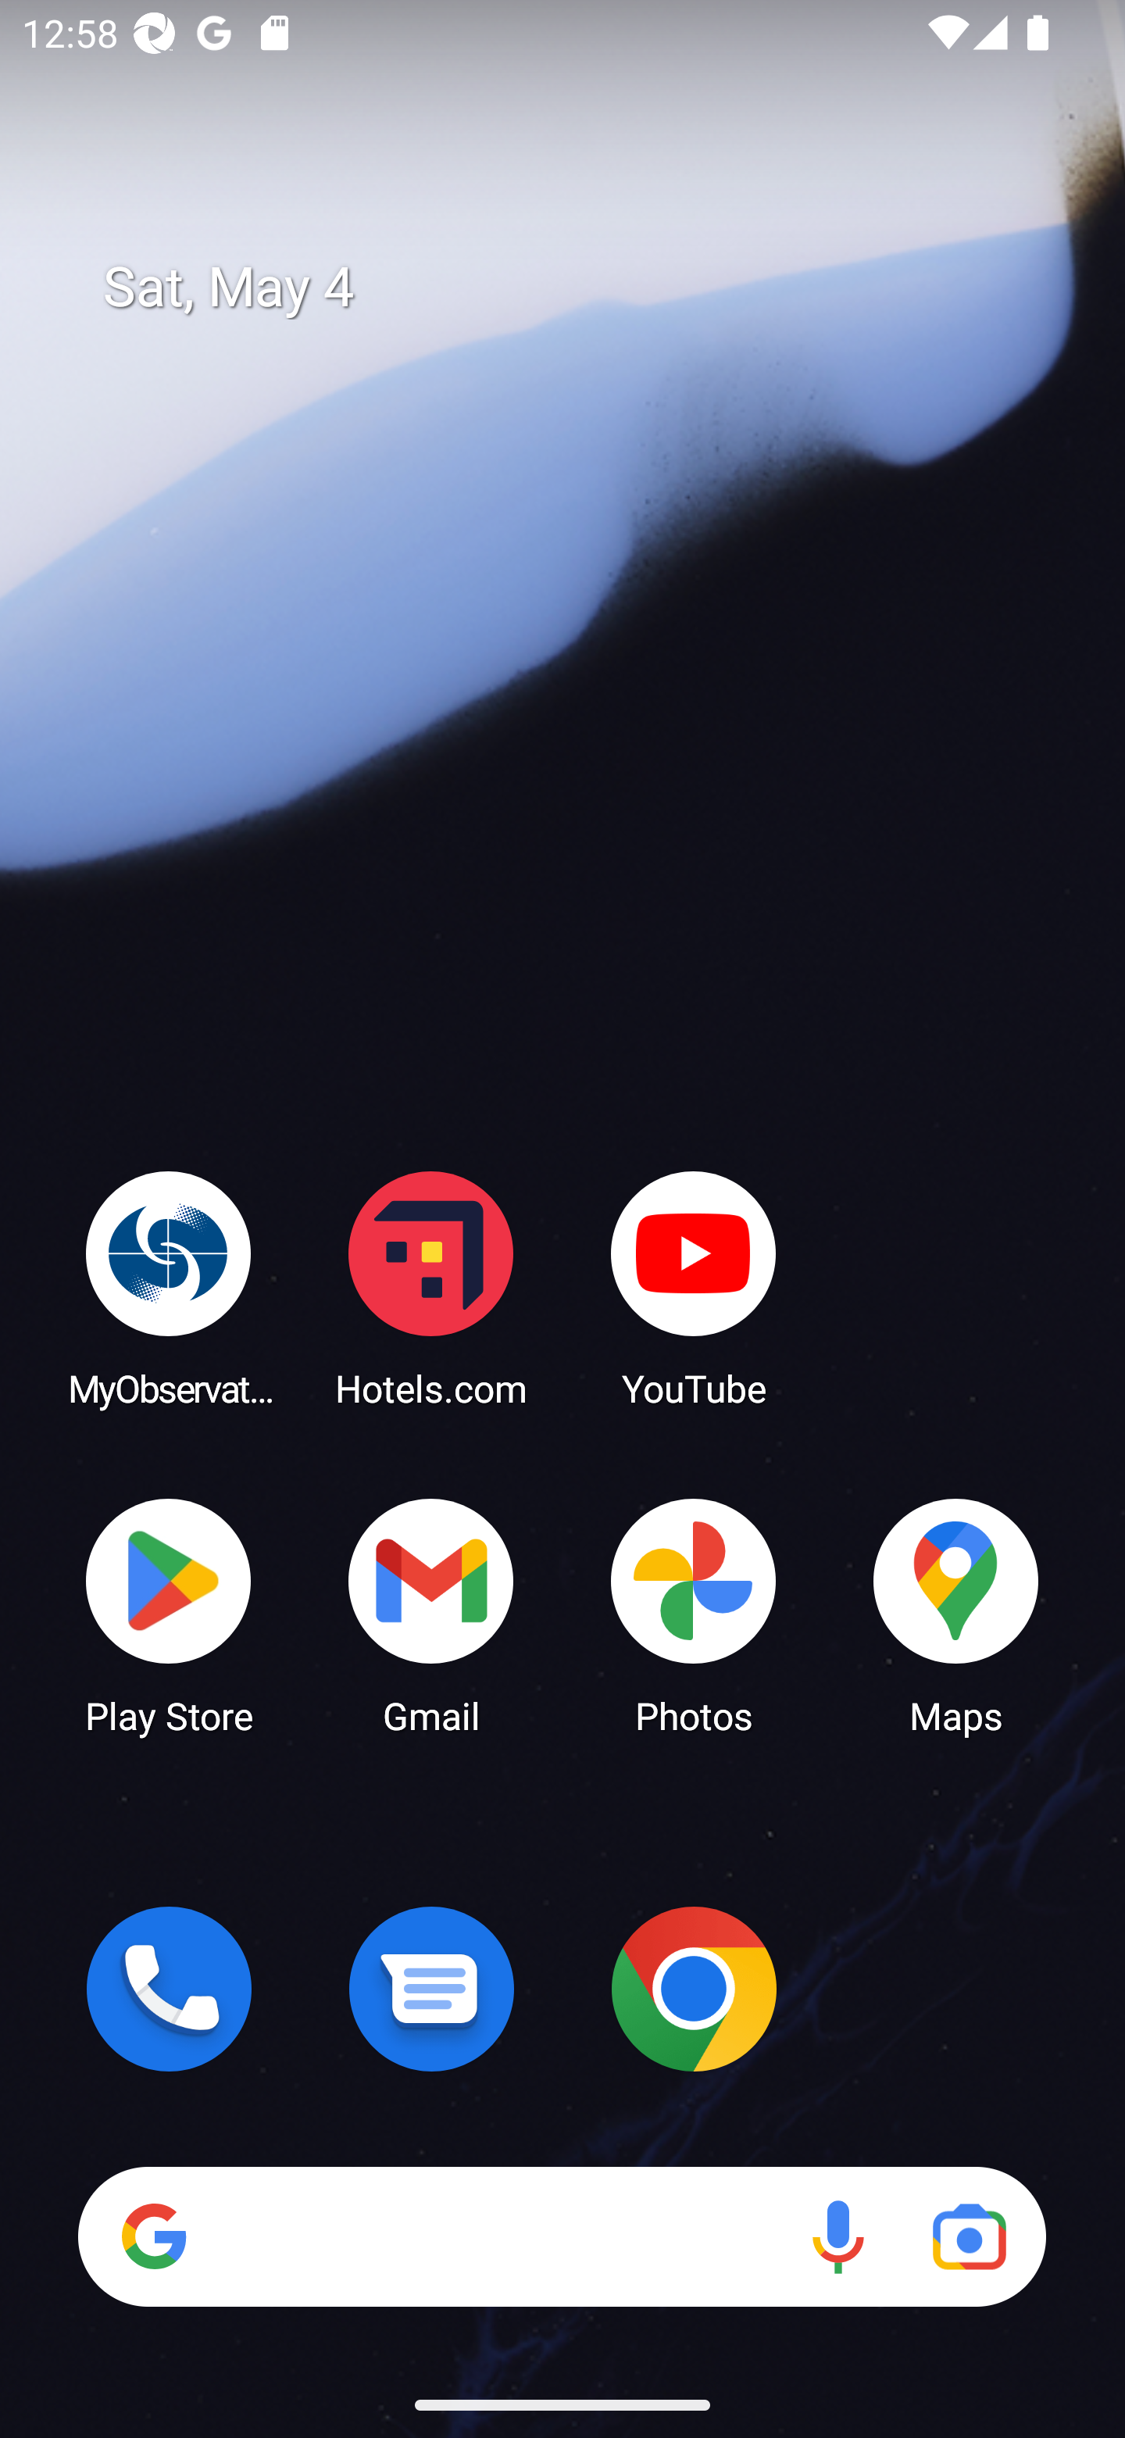 The image size is (1125, 2438). I want to click on Maps, so click(956, 1614).